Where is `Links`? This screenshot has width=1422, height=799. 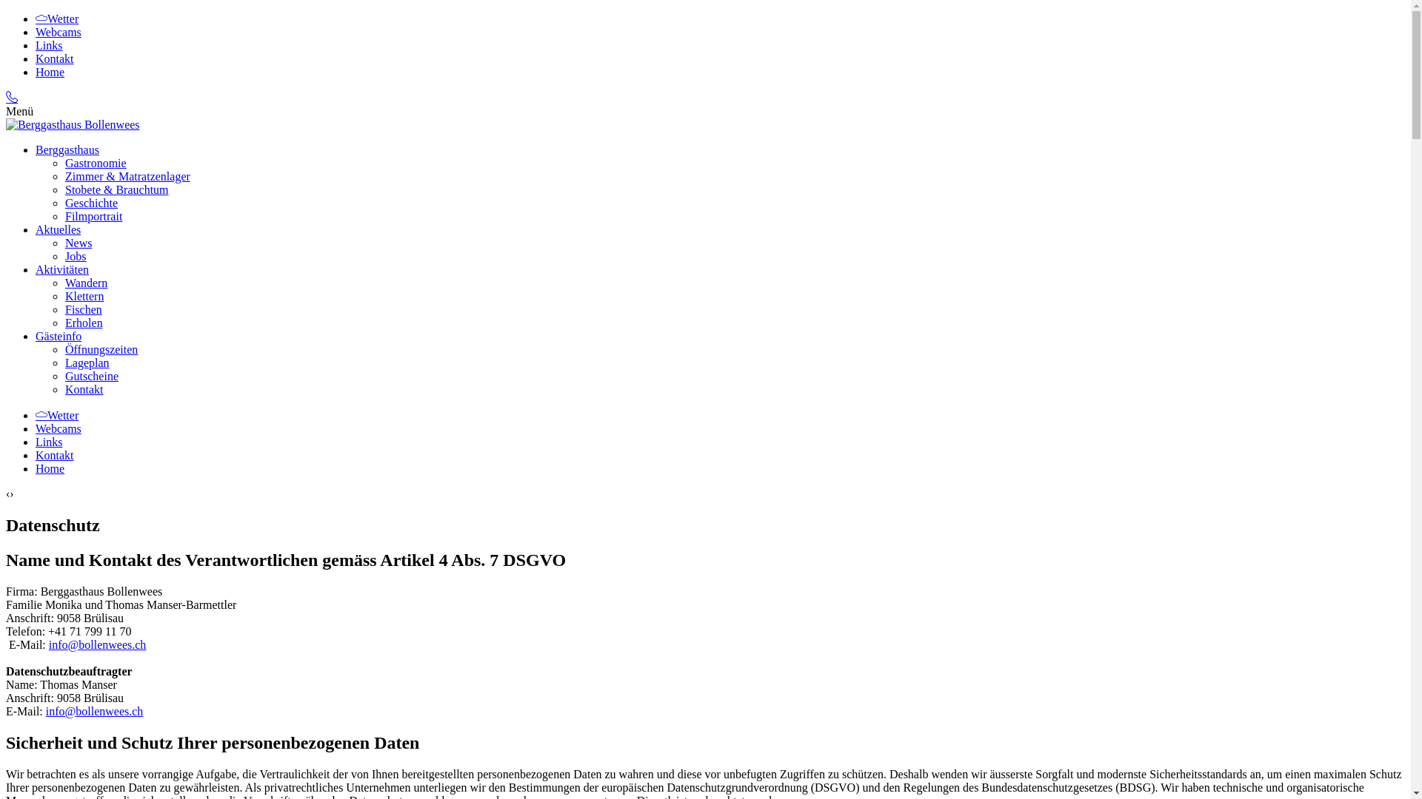
Links is located at coordinates (49, 46).